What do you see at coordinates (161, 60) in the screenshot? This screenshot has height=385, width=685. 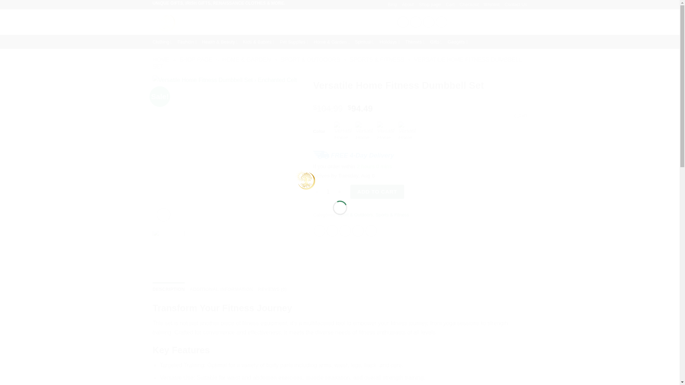 I see `Home` at bounding box center [161, 60].